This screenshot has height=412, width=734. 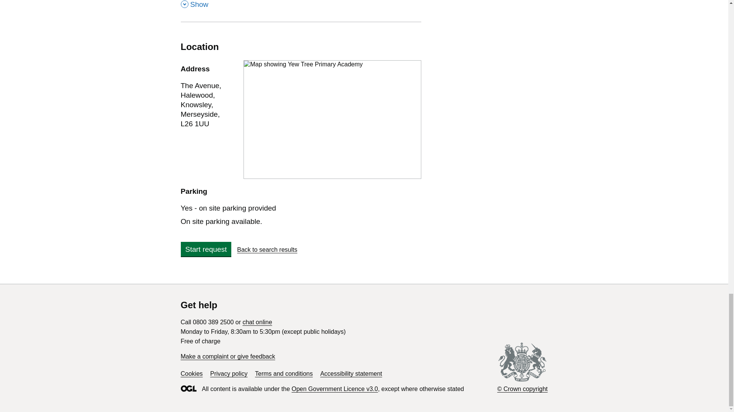 I want to click on Privacy policy, so click(x=257, y=322).